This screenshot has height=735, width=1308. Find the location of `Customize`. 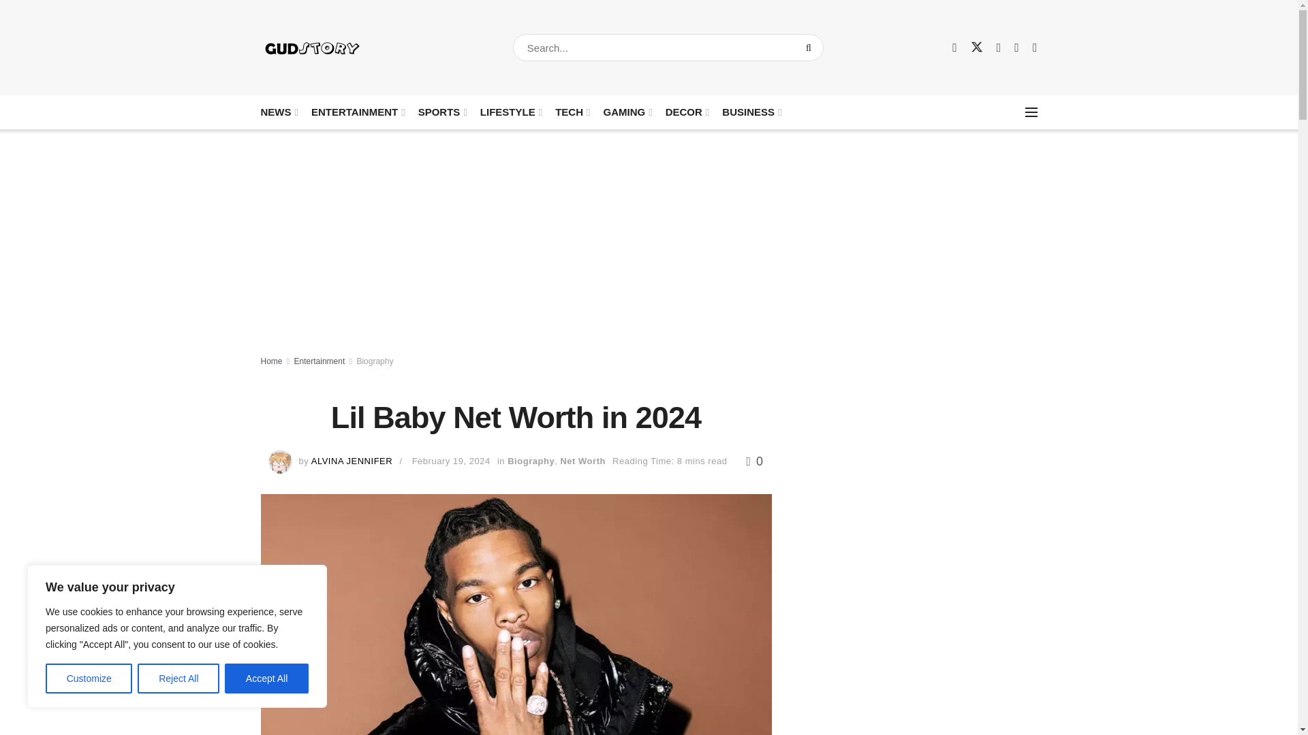

Customize is located at coordinates (89, 679).